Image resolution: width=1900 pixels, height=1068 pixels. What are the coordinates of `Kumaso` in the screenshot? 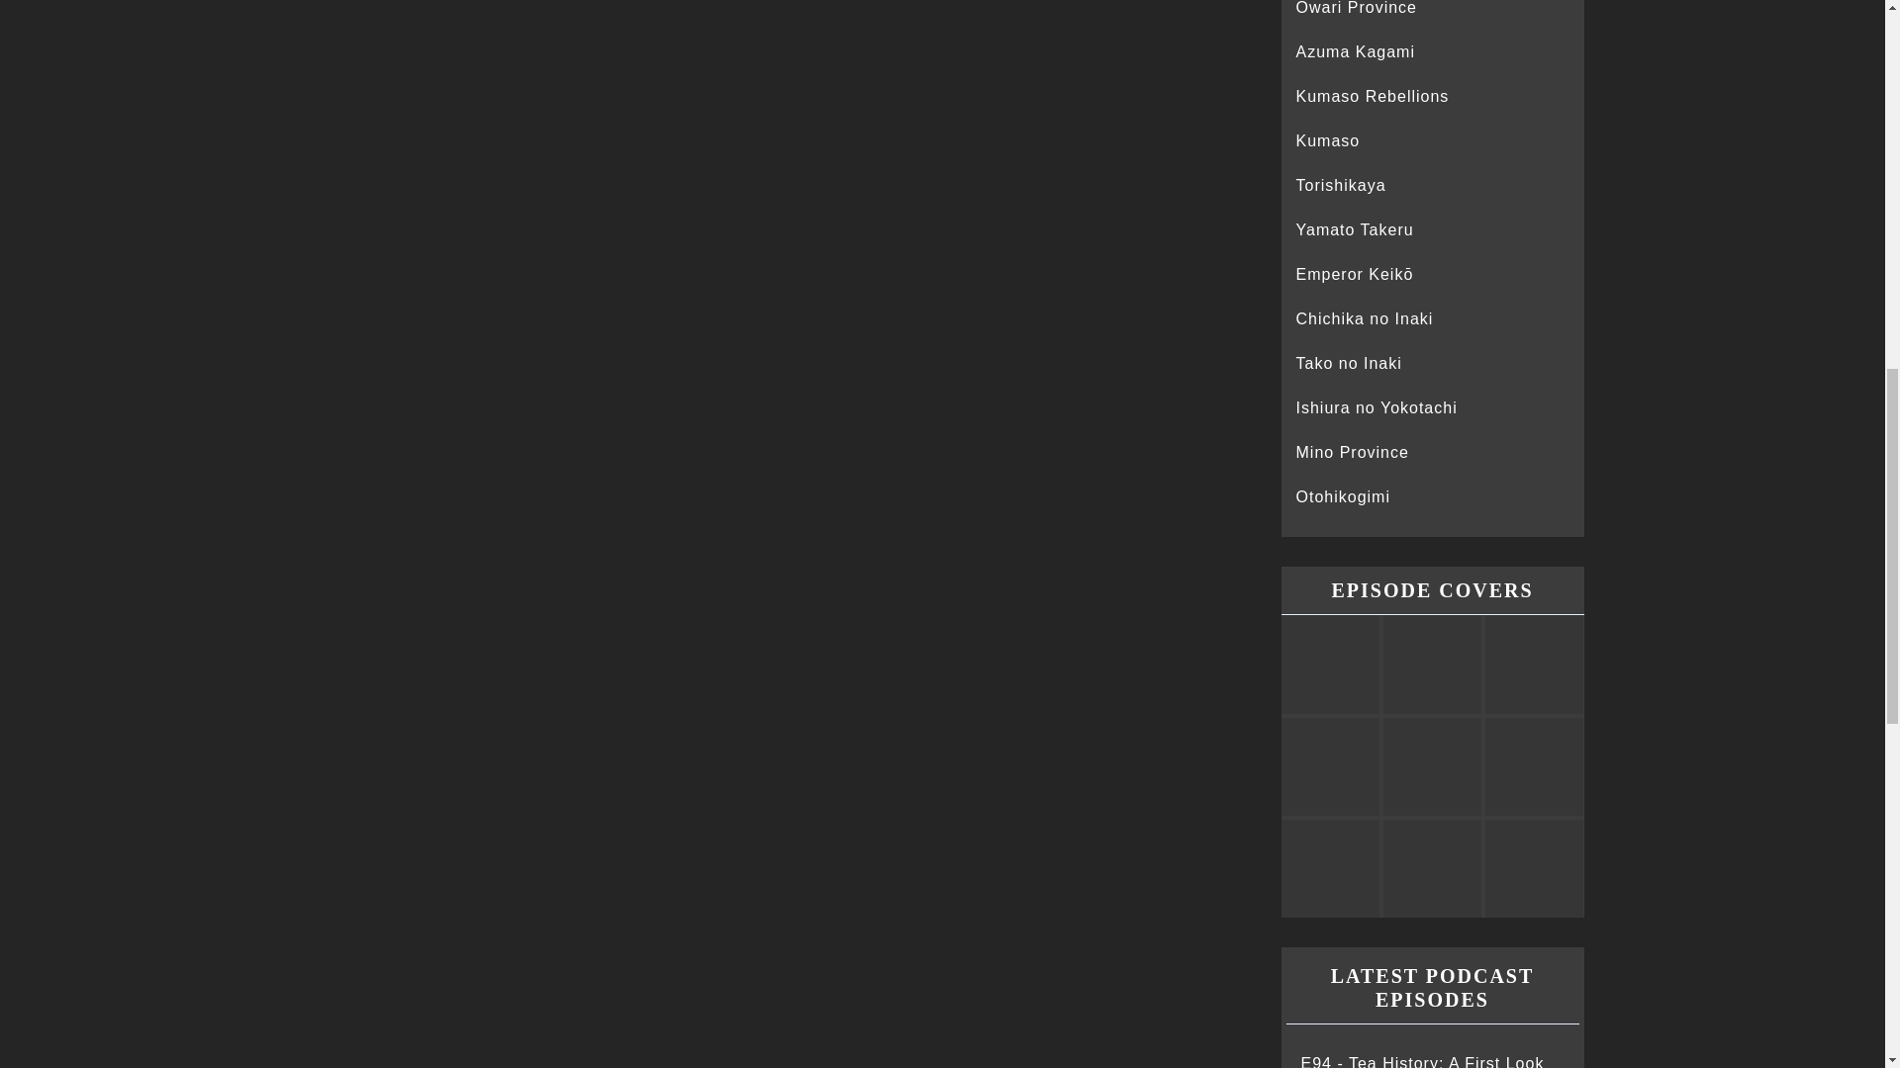 It's located at (1328, 140).